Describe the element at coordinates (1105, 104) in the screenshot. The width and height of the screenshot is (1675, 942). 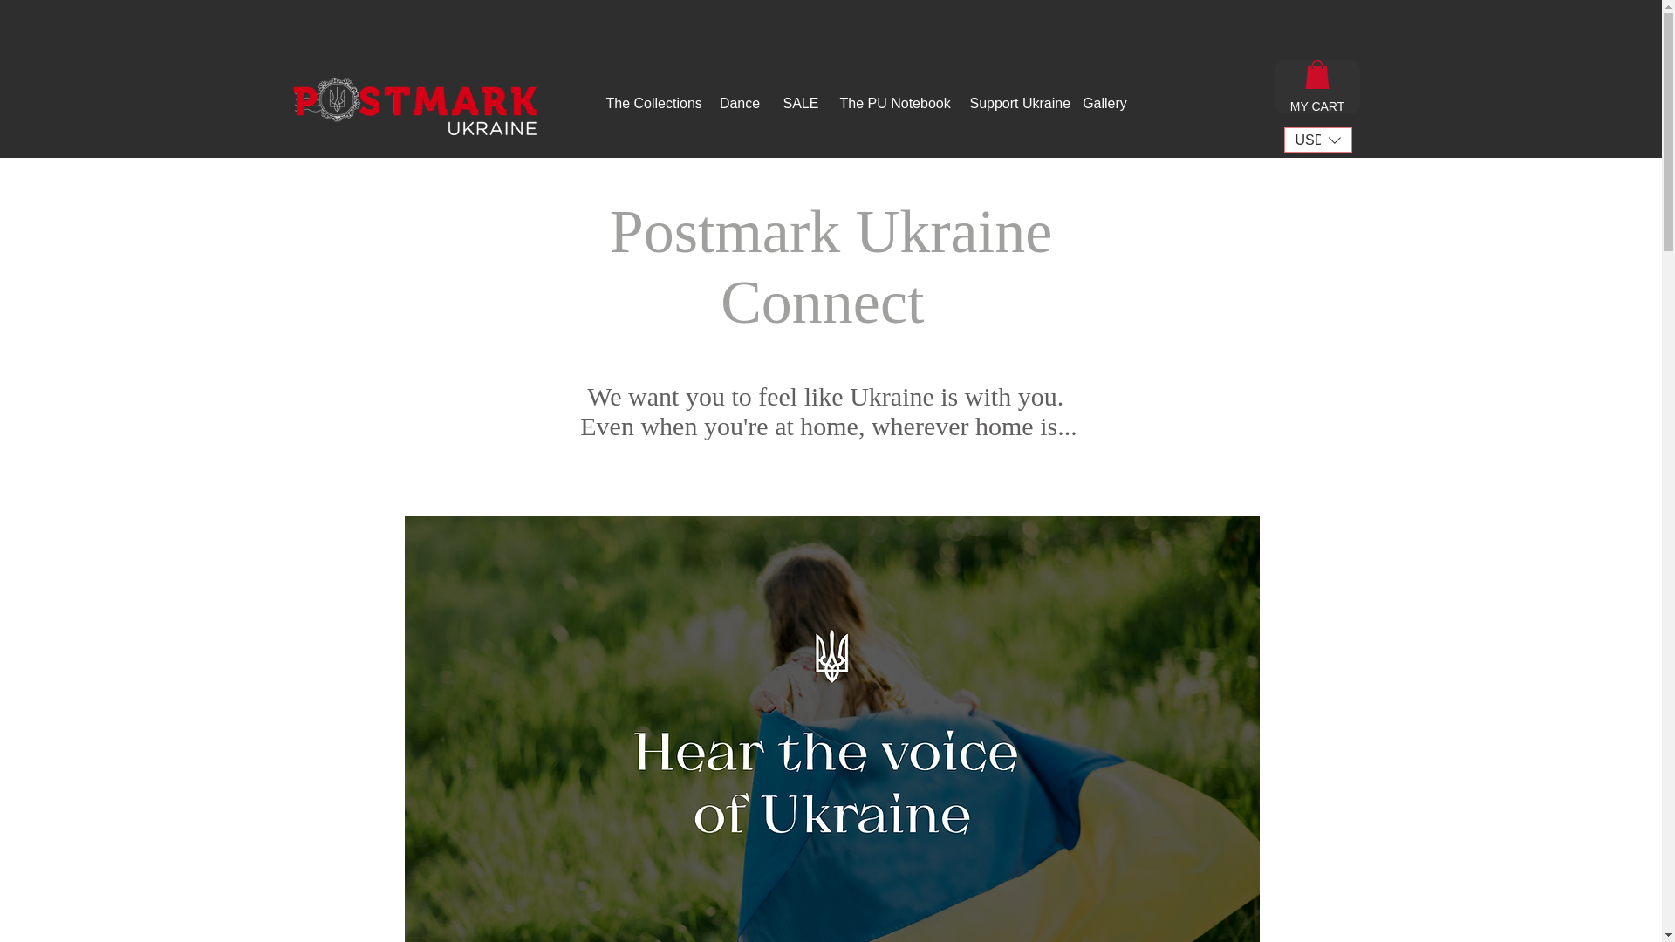
I see `Gallery` at that location.